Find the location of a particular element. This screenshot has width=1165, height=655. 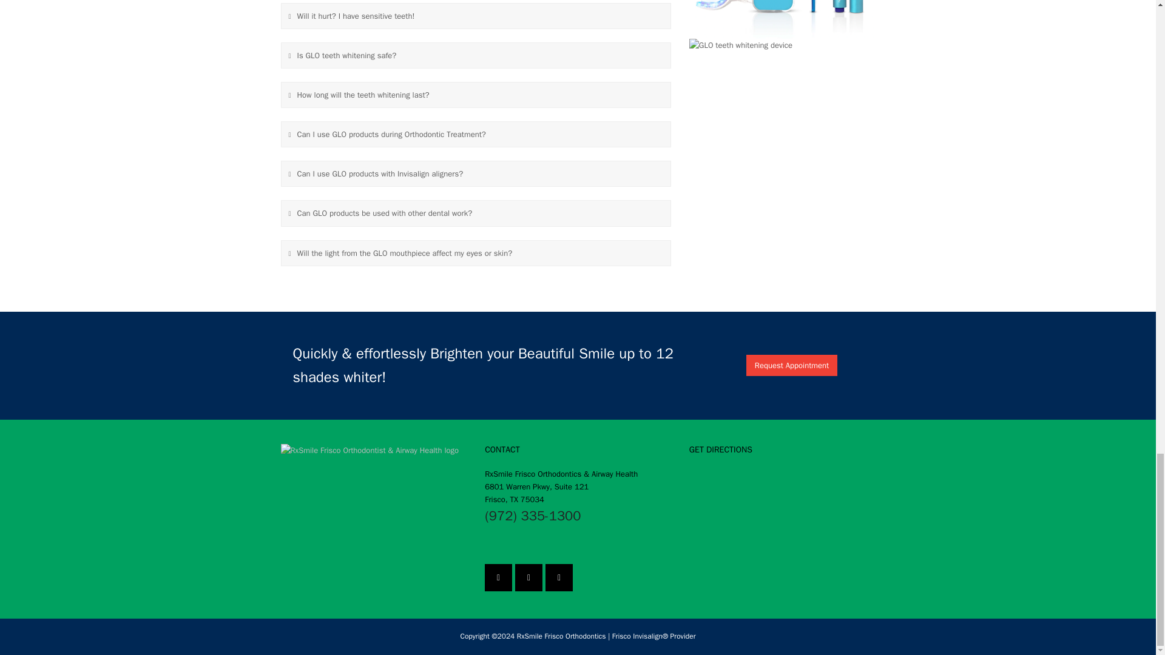

GLO-teeth-whitening-at-home-kit is located at coordinates (783, 19).